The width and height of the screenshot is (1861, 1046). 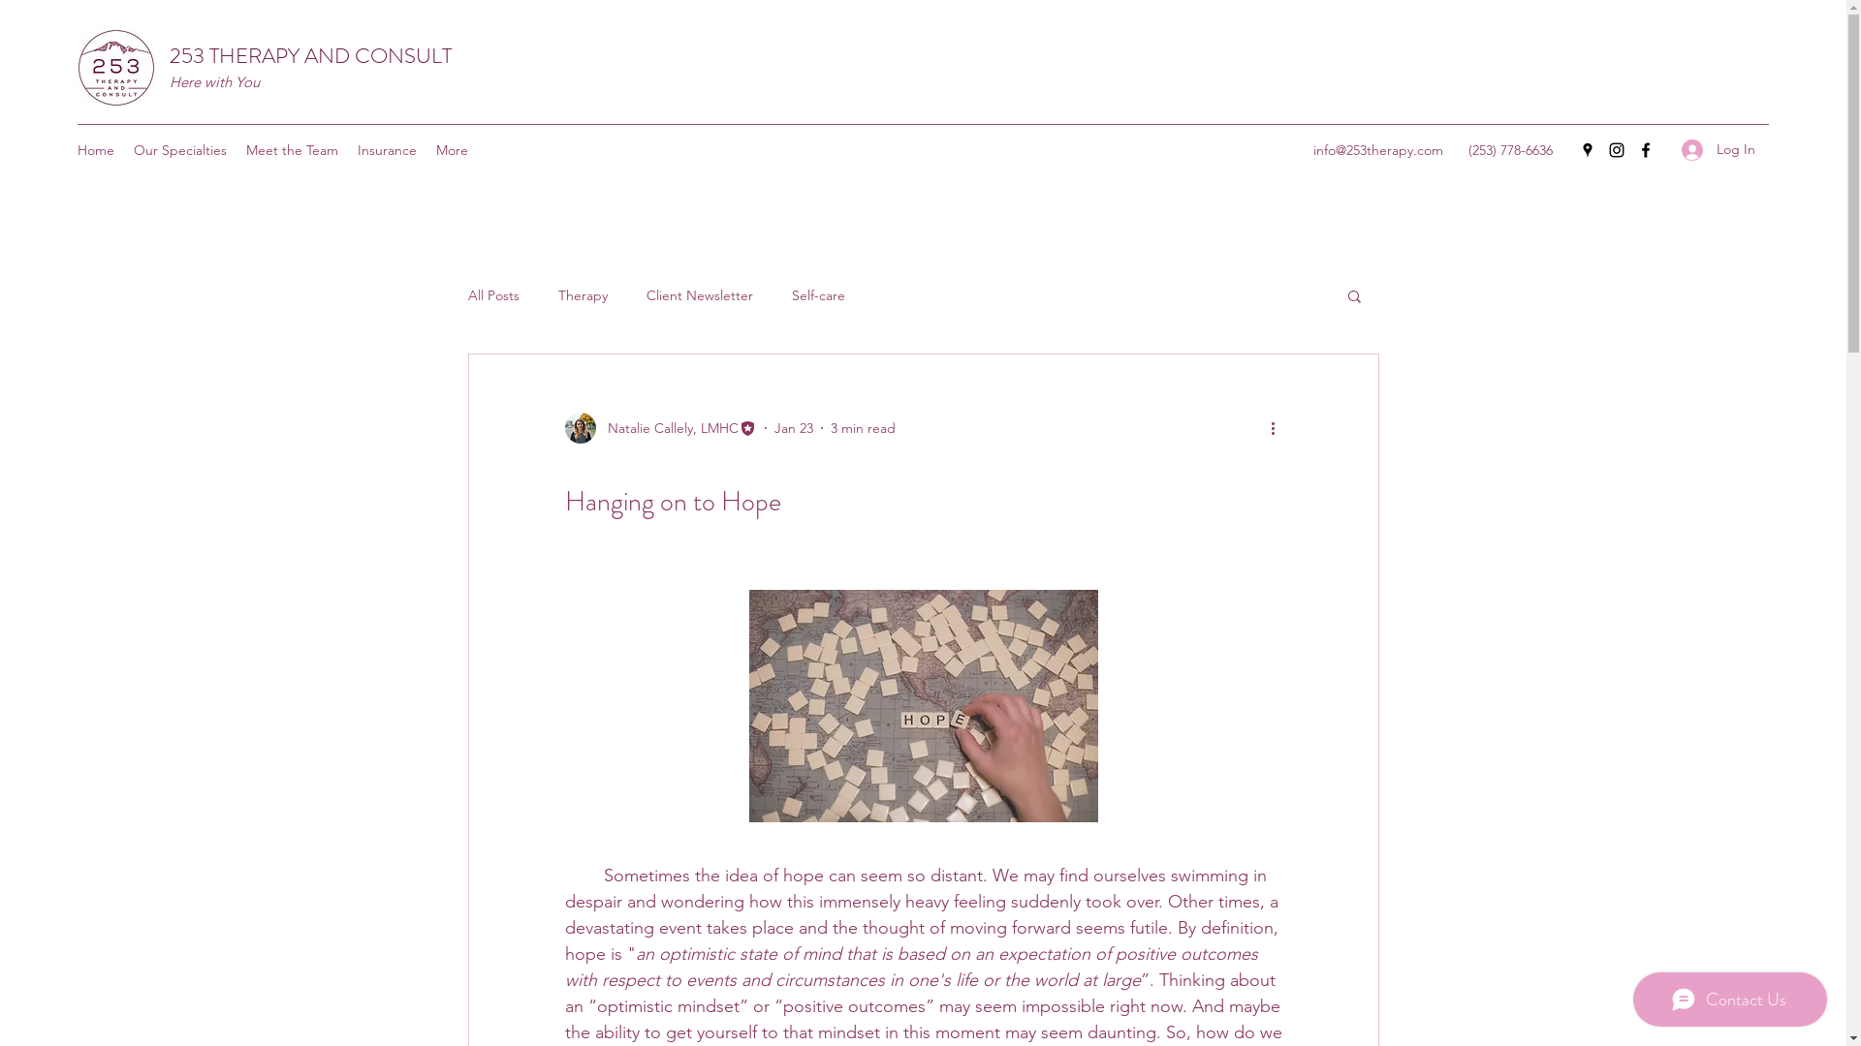 I want to click on Home, so click(x=96, y=150).